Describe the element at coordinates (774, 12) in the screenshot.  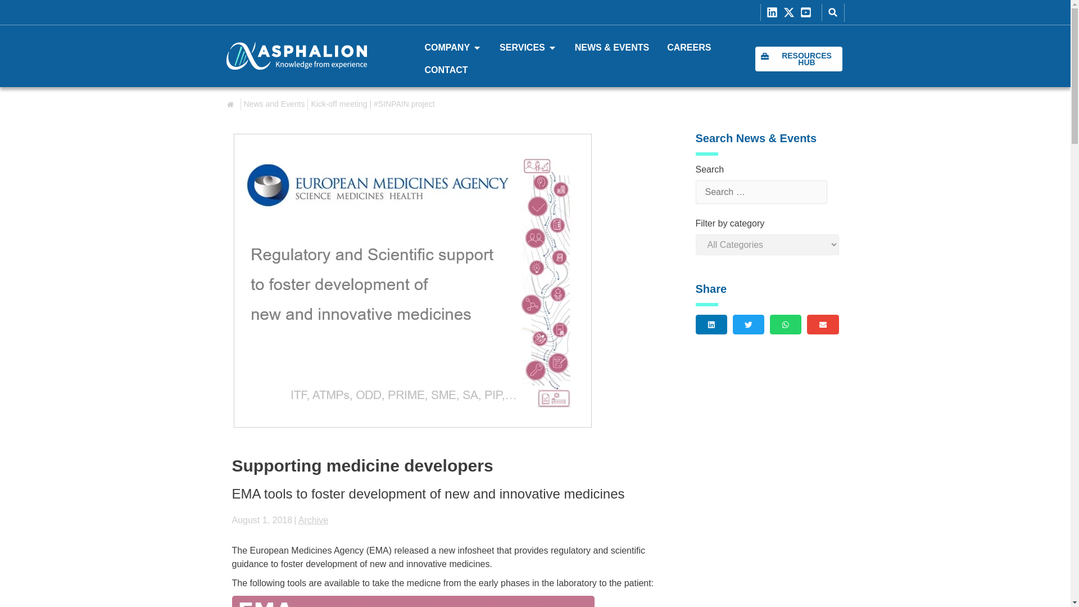
I see `Go to LinkedIn` at that location.